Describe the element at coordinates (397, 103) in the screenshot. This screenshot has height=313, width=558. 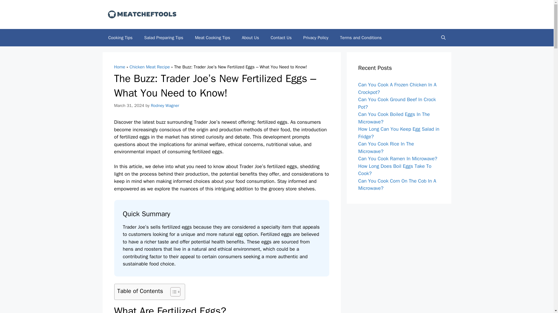
I see `Can You Cook Ground Beef In Crock Pot?` at that location.